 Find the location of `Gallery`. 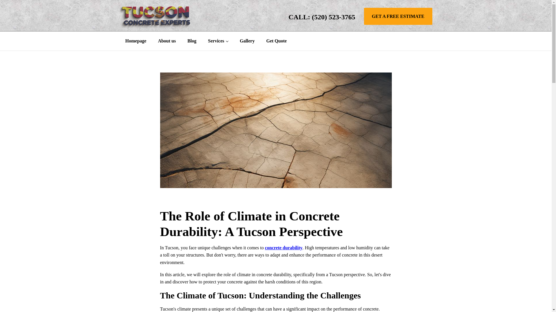

Gallery is located at coordinates (247, 41).